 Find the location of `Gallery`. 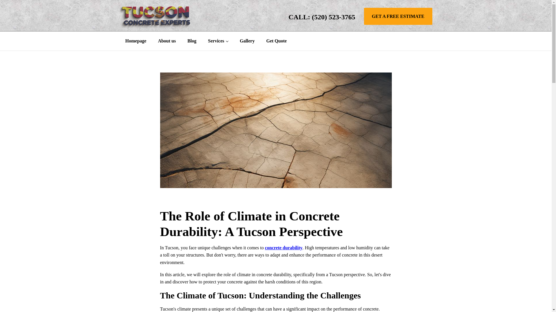

Gallery is located at coordinates (247, 41).